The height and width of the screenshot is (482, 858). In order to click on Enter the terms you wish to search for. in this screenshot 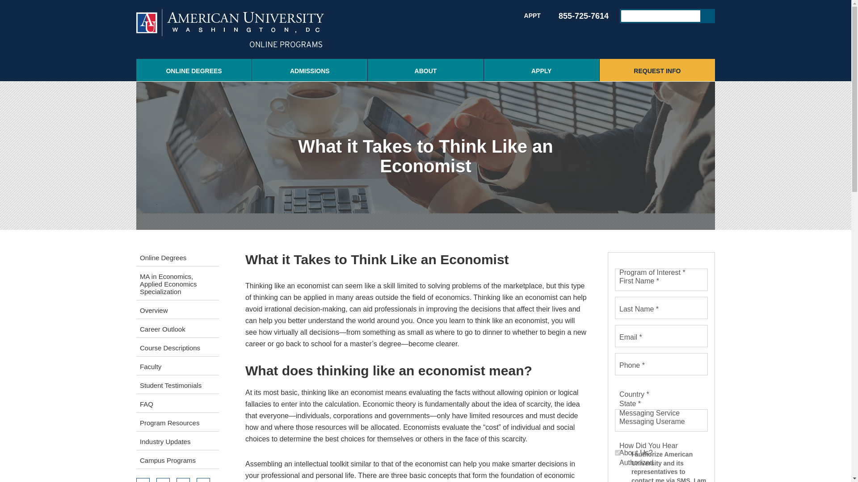, I will do `click(660, 16)`.